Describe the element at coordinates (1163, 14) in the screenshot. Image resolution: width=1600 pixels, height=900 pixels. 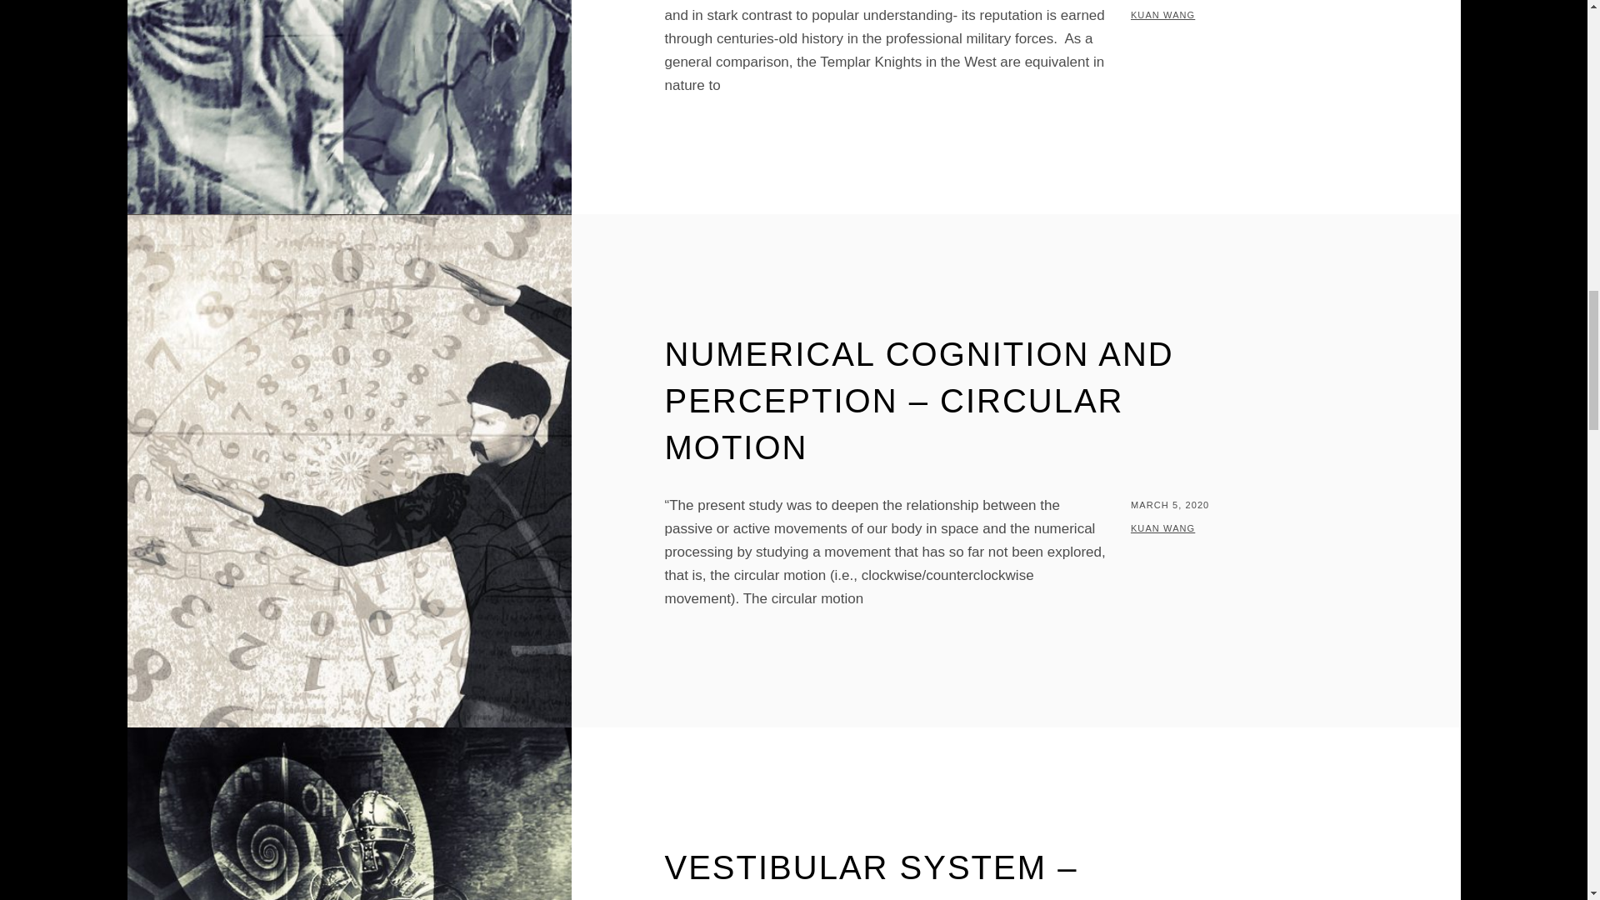
I see `KUAN WANG` at that location.